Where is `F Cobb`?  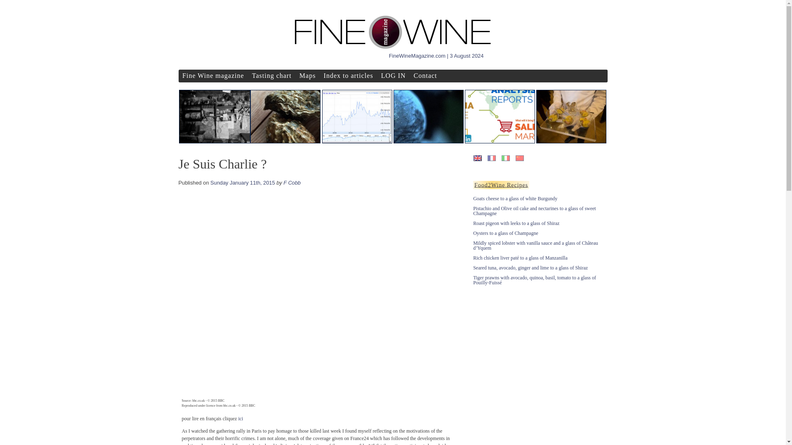
F Cobb is located at coordinates (292, 183).